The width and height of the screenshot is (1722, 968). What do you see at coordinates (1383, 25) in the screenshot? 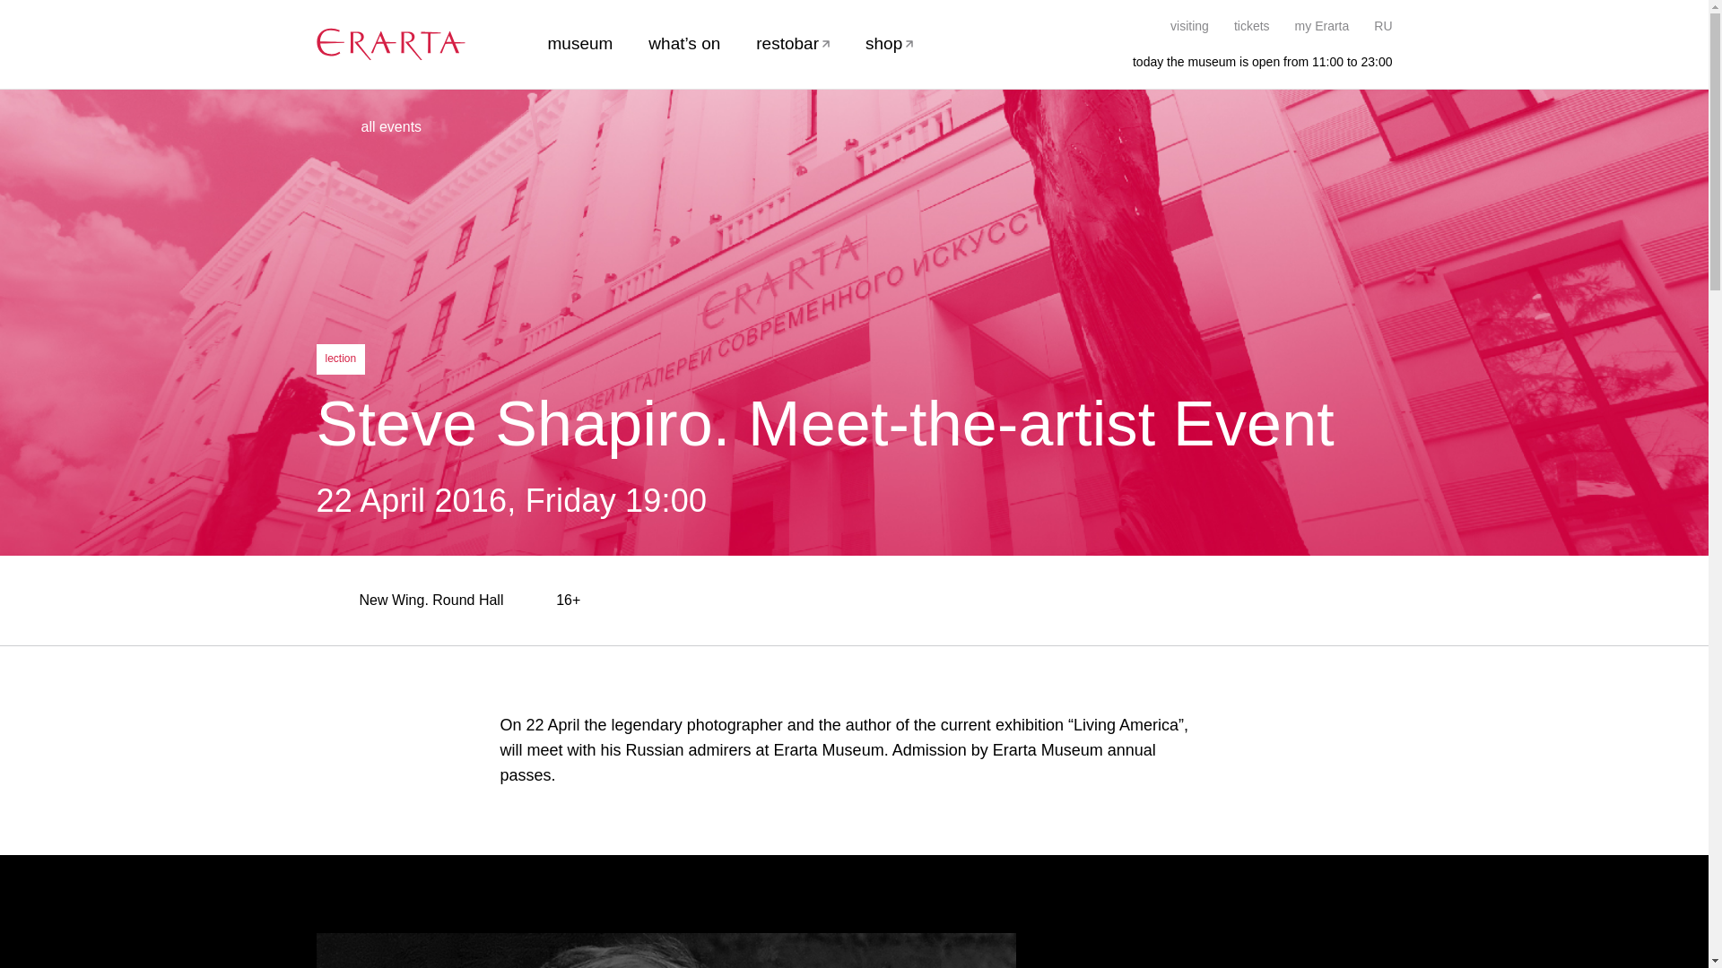
I see `RU` at bounding box center [1383, 25].